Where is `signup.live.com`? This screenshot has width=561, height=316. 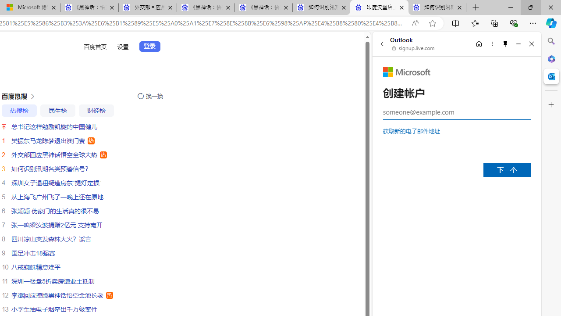
signup.live.com is located at coordinates (414, 48).